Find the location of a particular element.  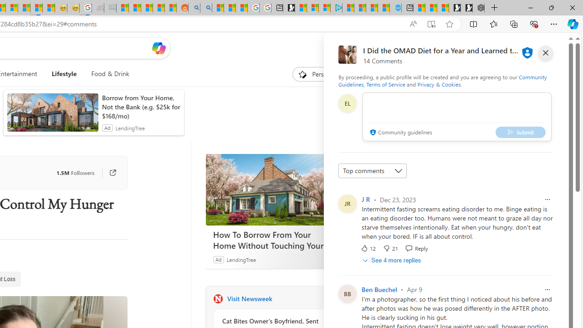

Student Loan Update: Forgiveness Program Ends This Month is located at coordinates (159, 8).